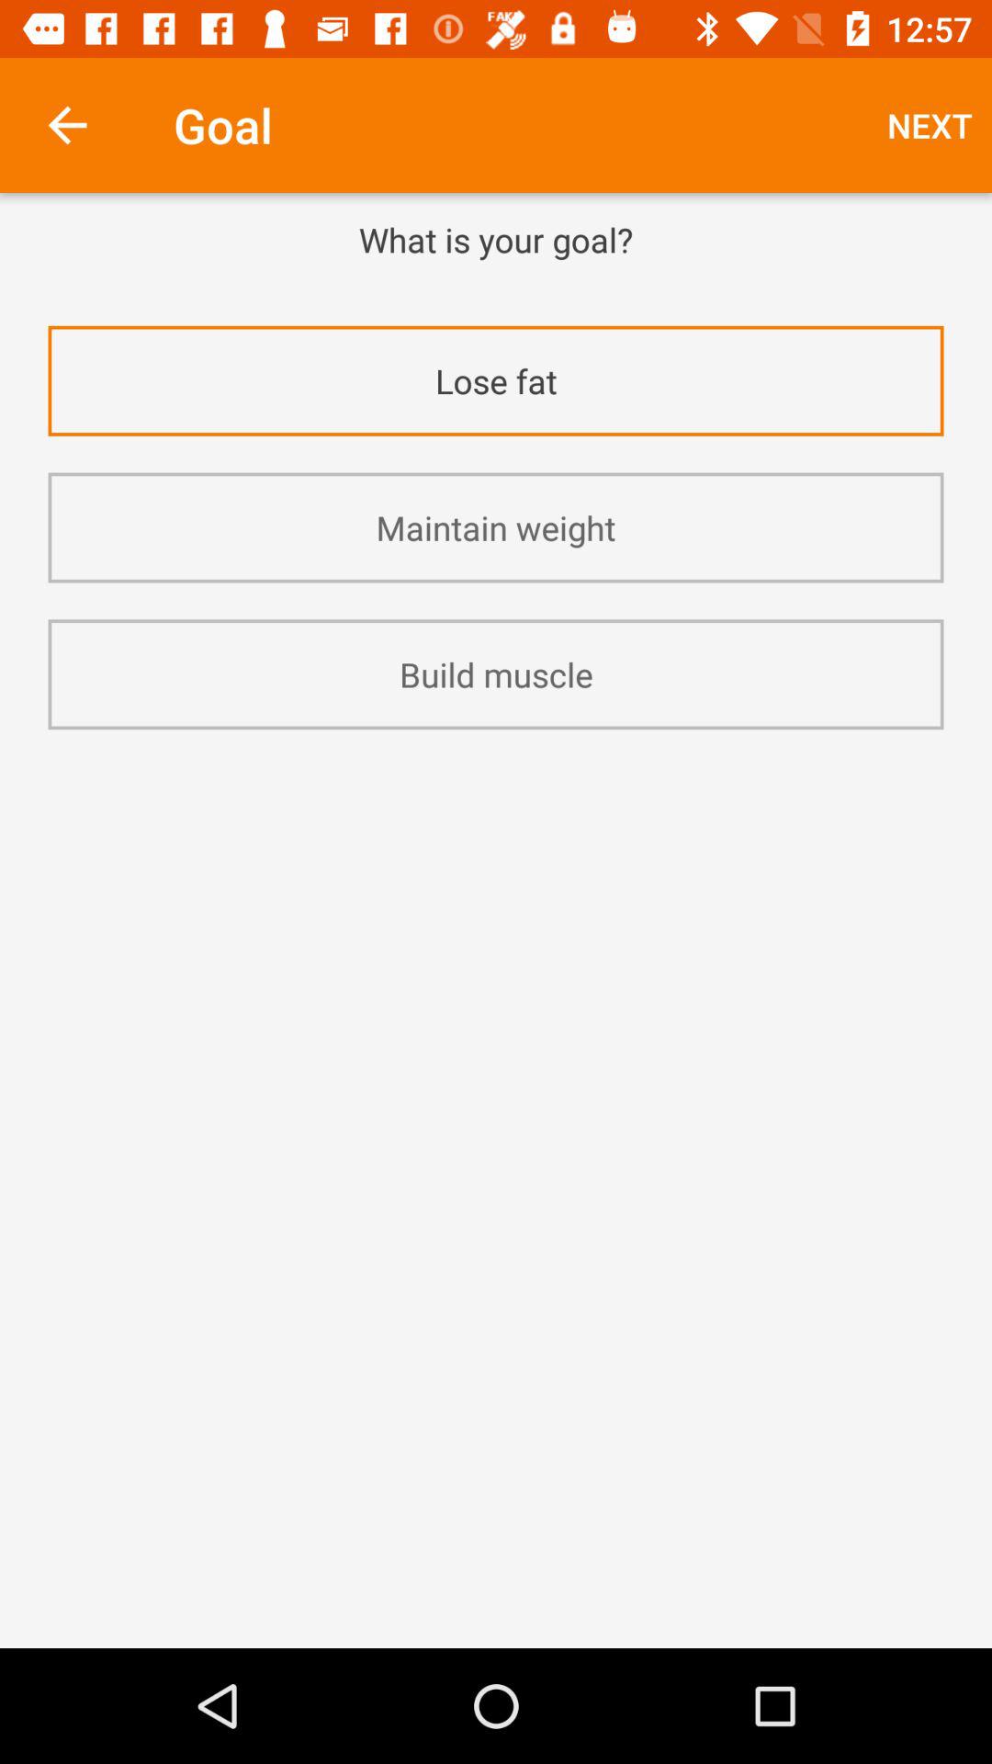 The image size is (992, 1764). I want to click on select app above the lose fat app, so click(496, 288).